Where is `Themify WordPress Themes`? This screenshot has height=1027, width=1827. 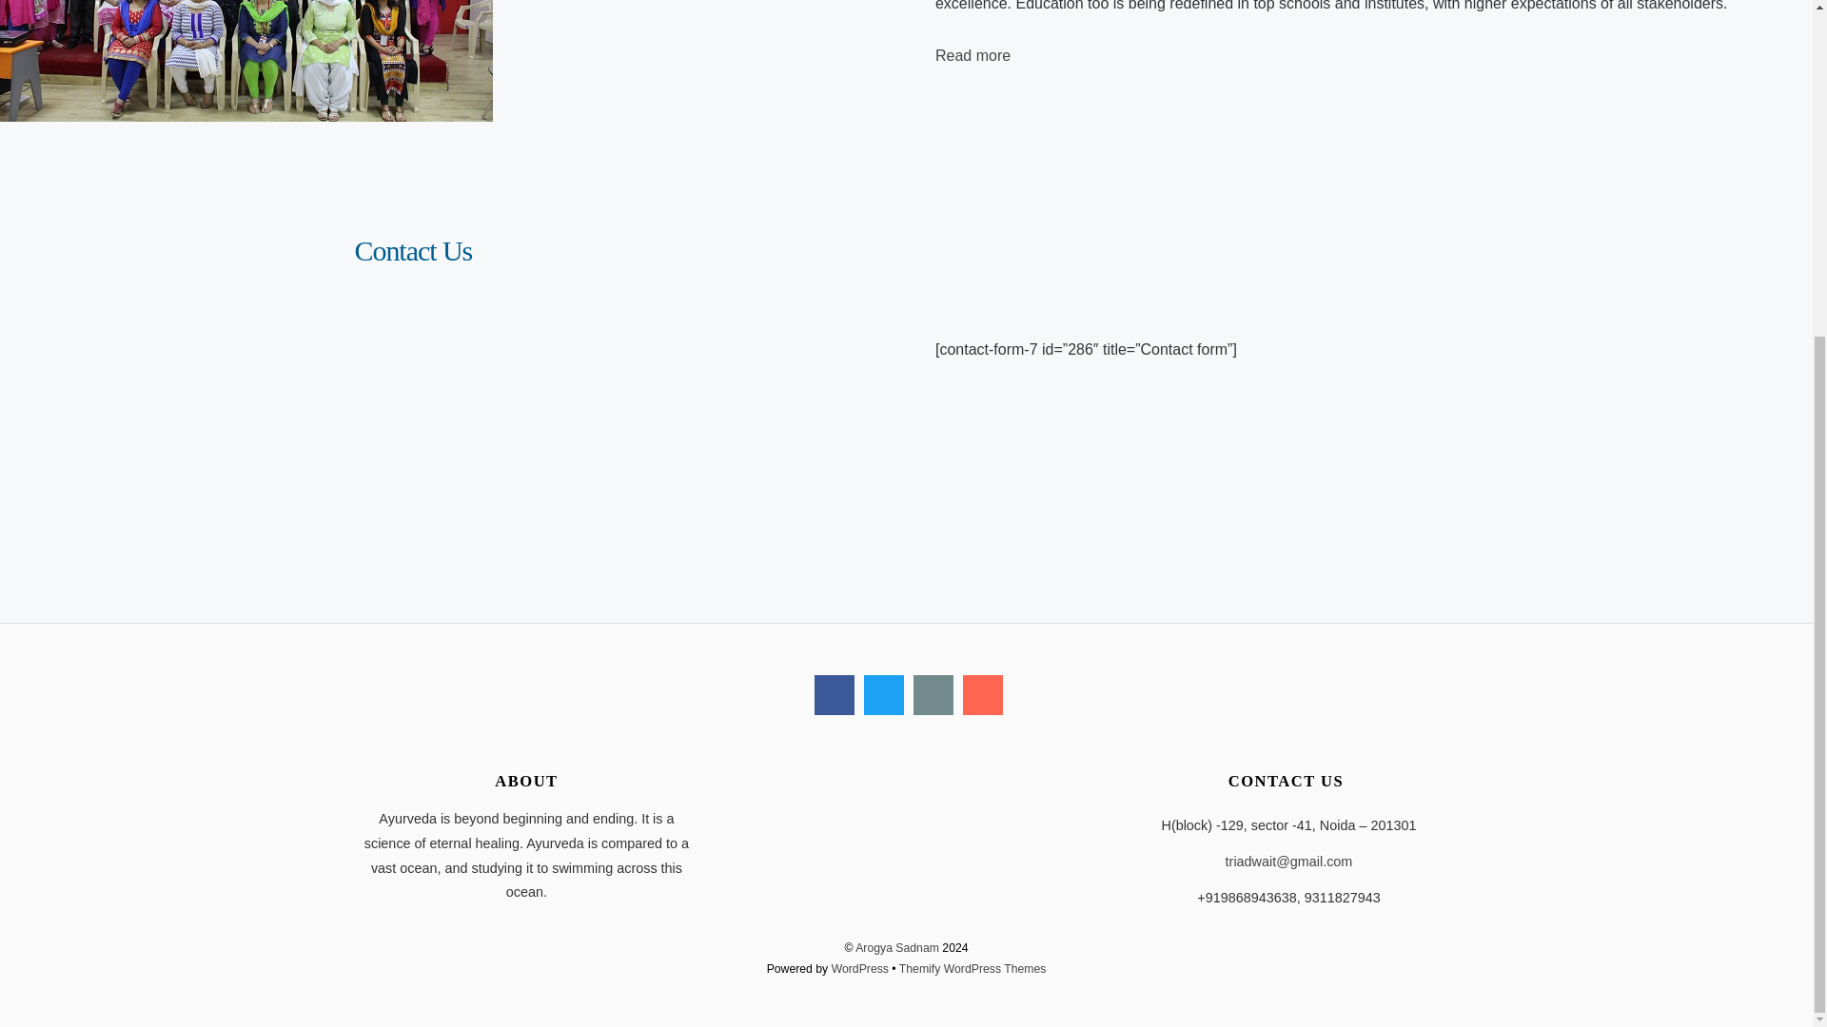 Themify WordPress Themes is located at coordinates (972, 968).